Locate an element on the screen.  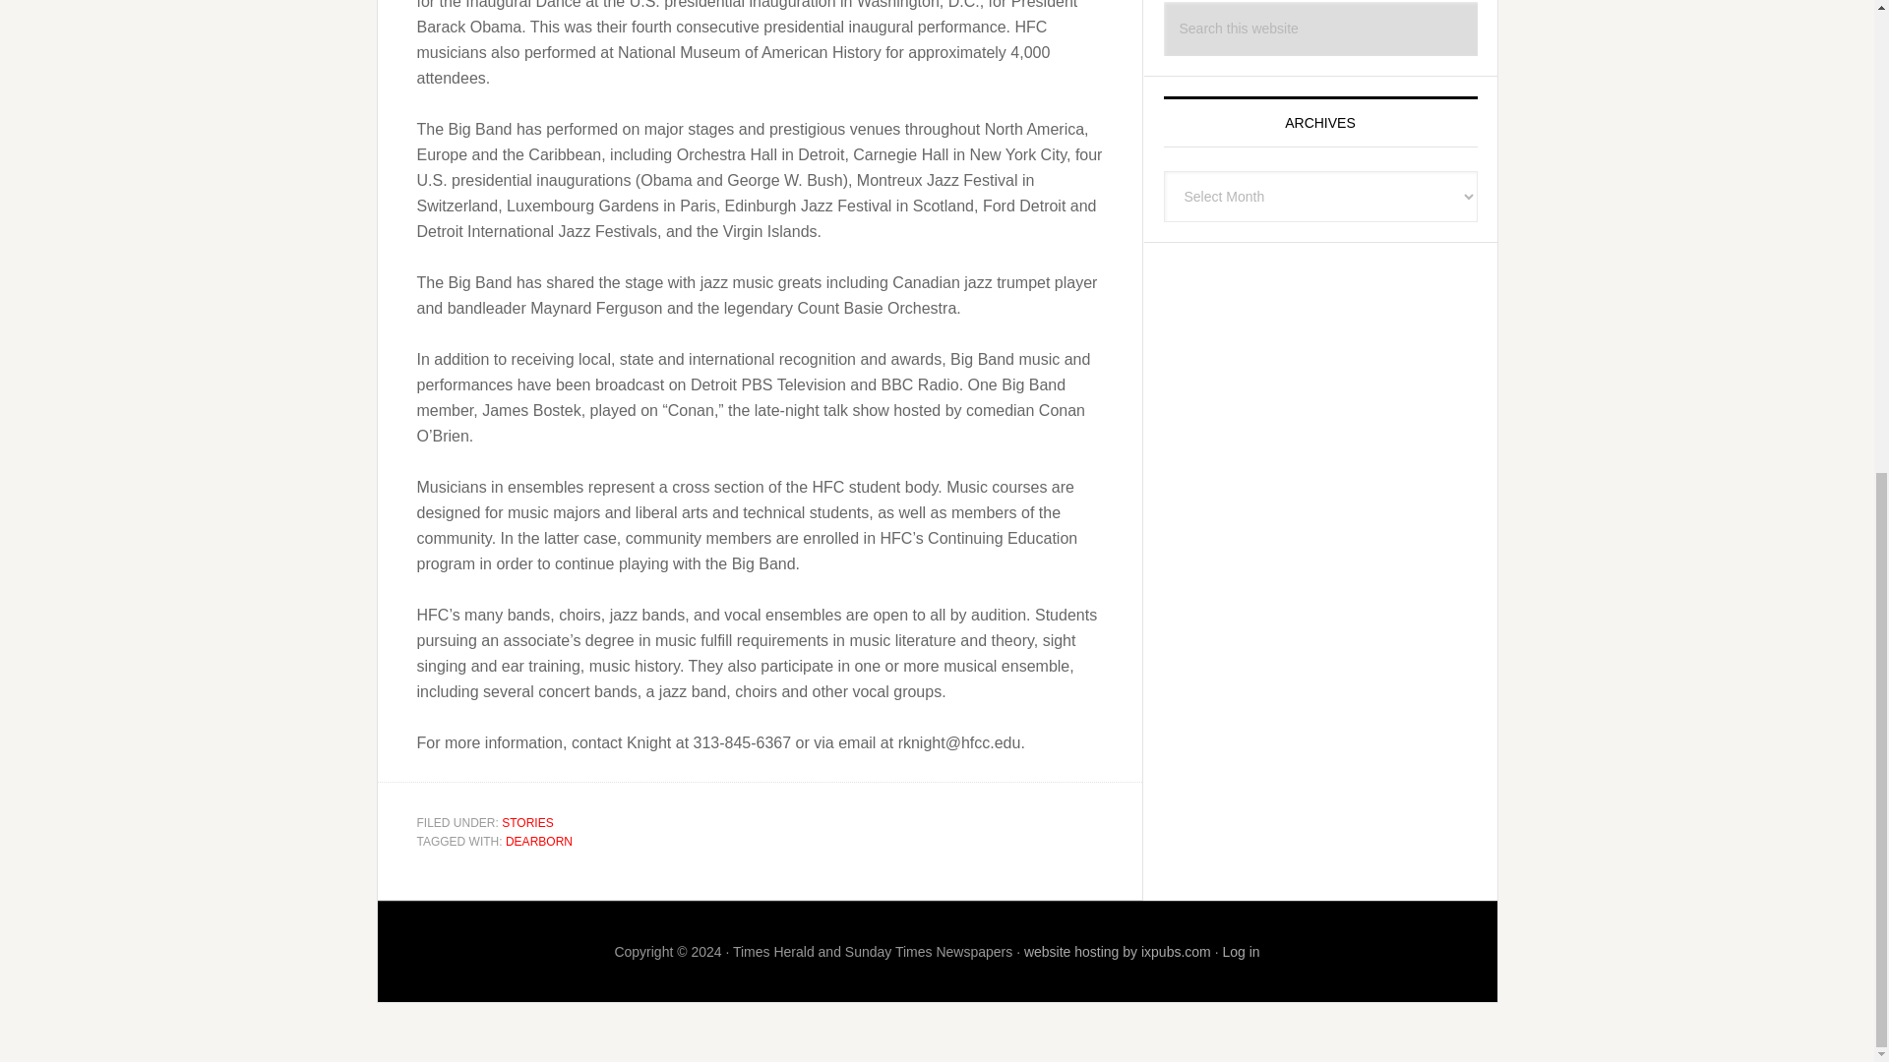
website hosting by ixpubs.com is located at coordinates (1117, 951).